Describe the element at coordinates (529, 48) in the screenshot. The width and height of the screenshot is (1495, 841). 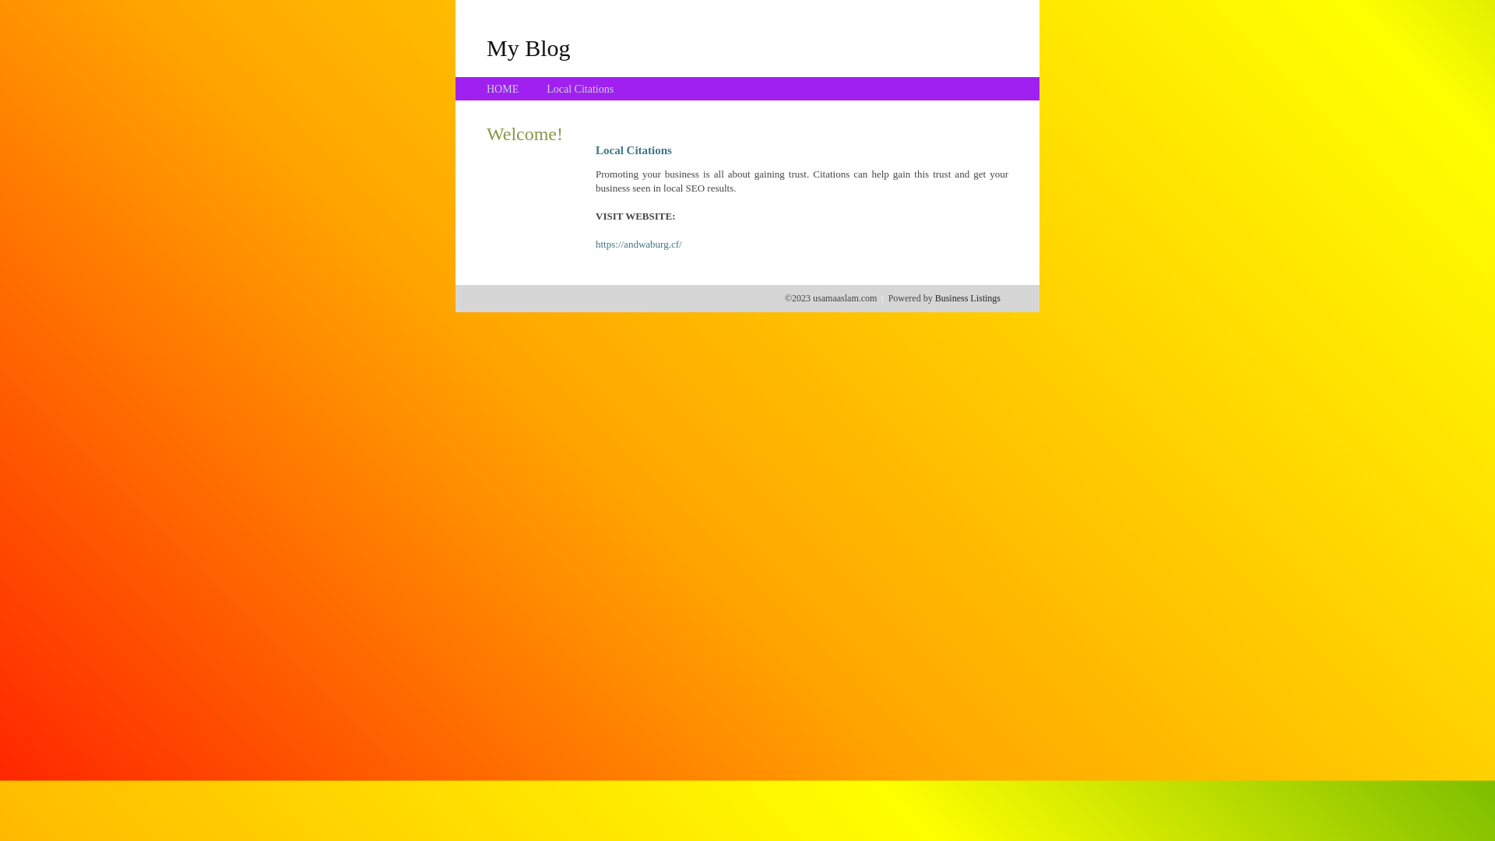
I see `My Blog` at that location.